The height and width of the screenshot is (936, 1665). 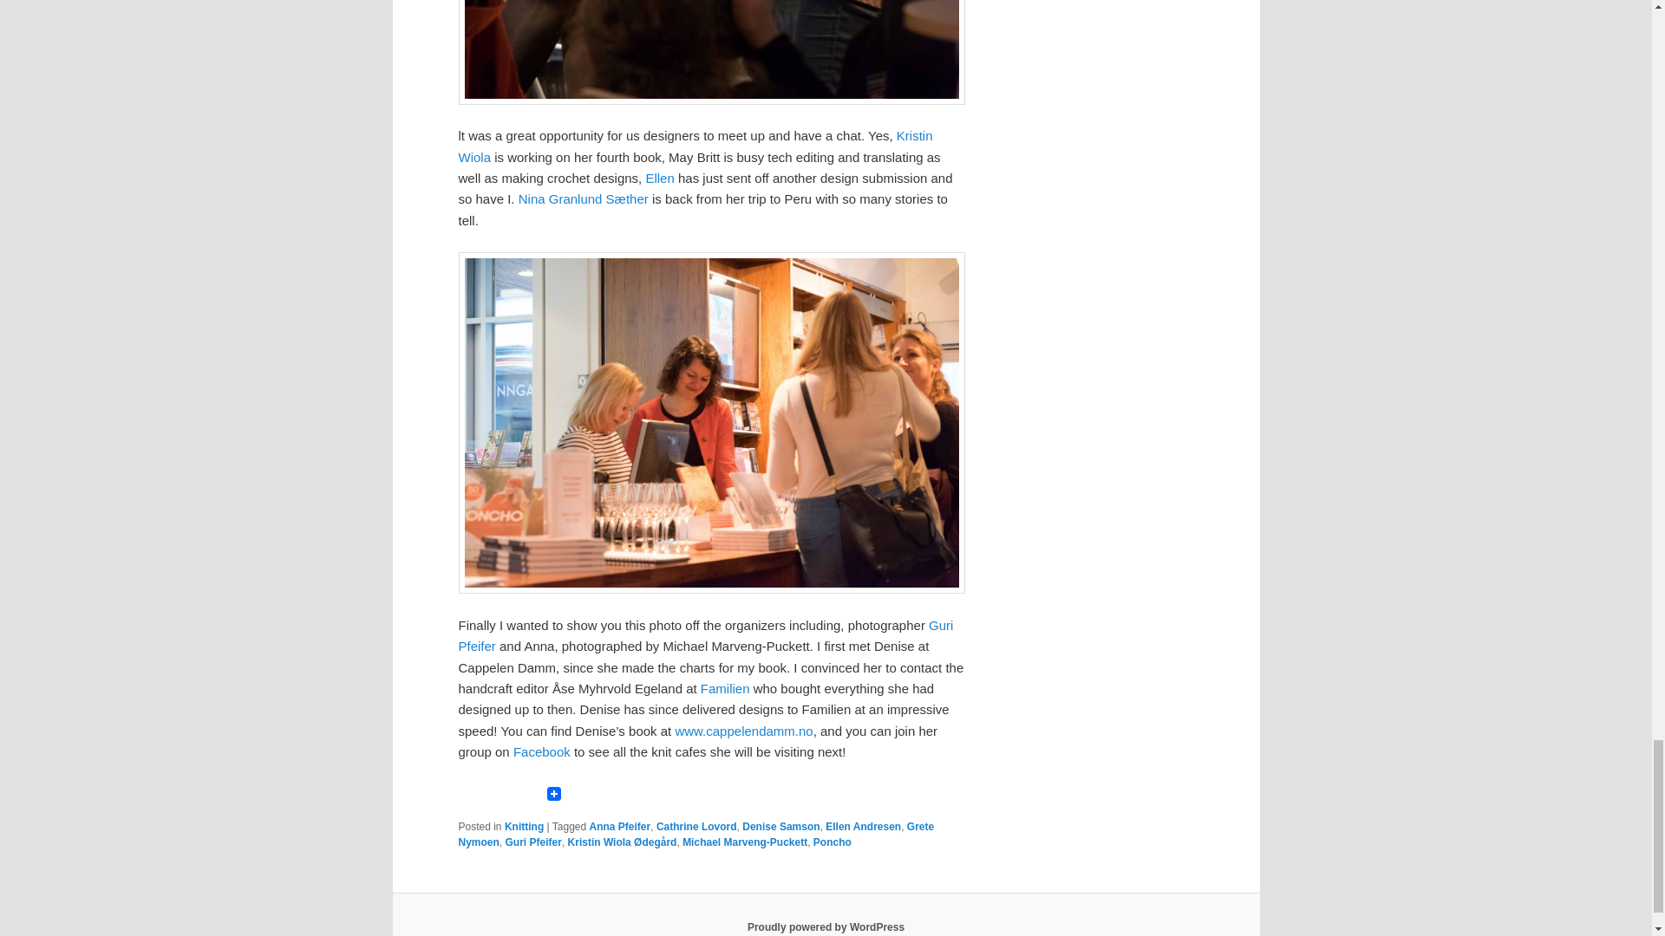 I want to click on Guri Pfeifer, so click(x=705, y=634).